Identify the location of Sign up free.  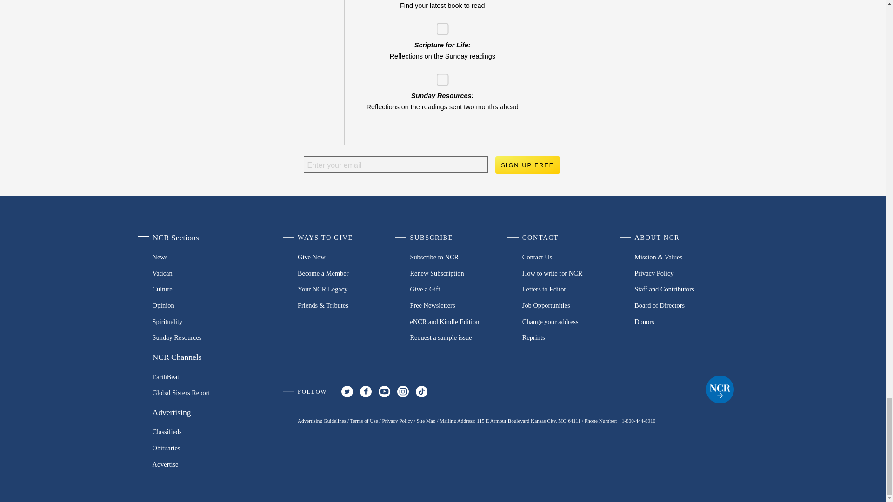
(527, 165).